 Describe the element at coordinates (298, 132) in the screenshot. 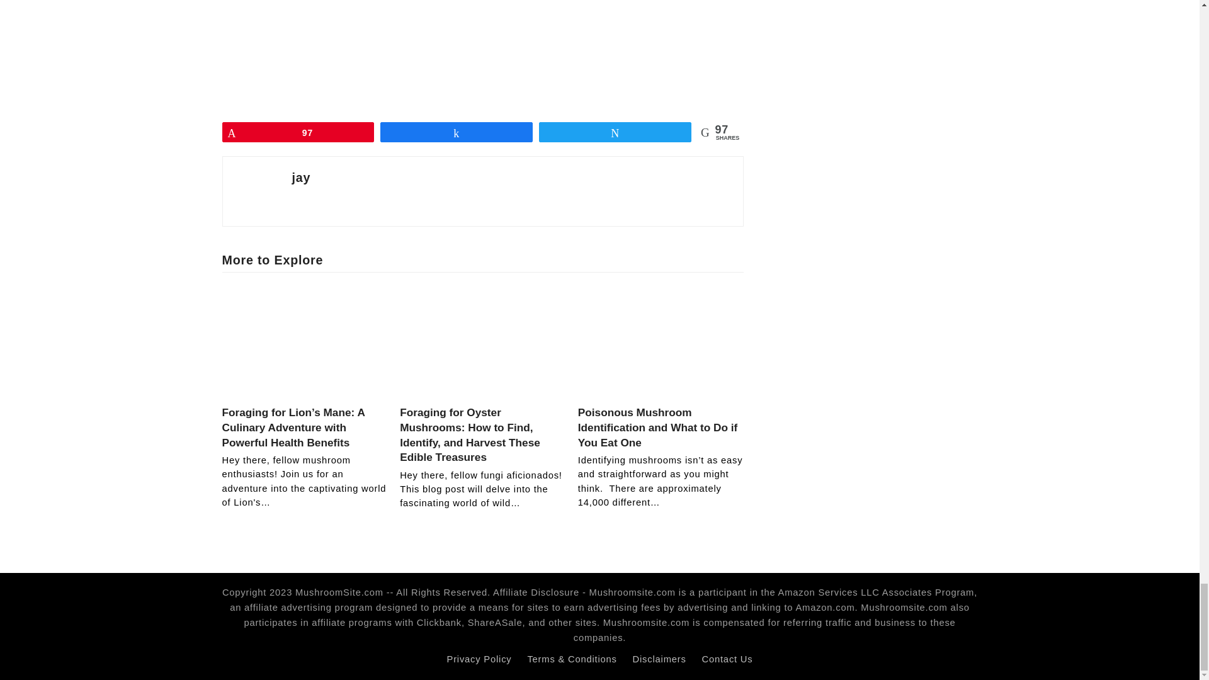

I see `97` at that location.